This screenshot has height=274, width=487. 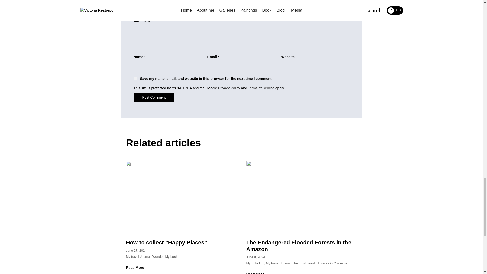 What do you see at coordinates (278, 263) in the screenshot?
I see `My travel Journal` at bounding box center [278, 263].